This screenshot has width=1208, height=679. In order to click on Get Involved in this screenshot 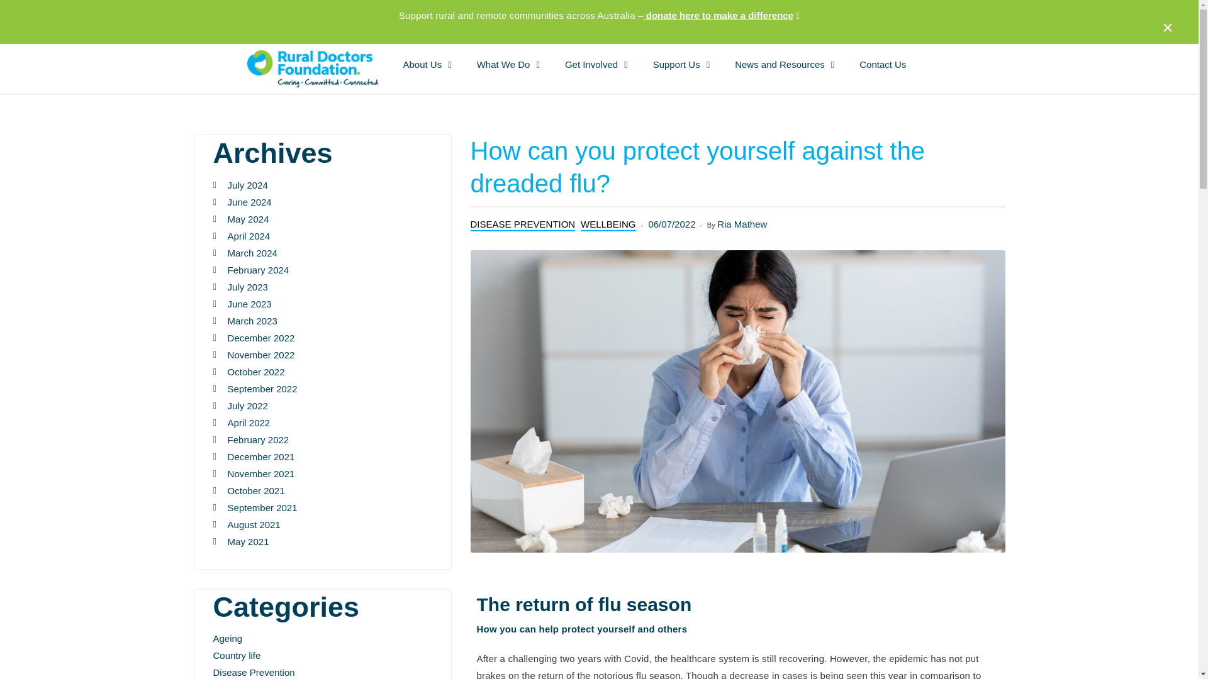, I will do `click(596, 64)`.